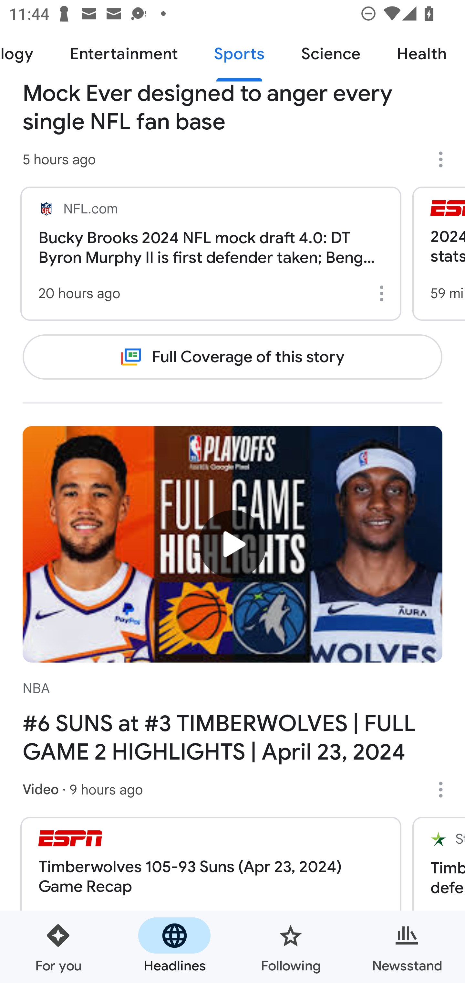 This screenshot has width=465, height=983. Describe the element at coordinates (26, 54) in the screenshot. I see `Technology` at that location.